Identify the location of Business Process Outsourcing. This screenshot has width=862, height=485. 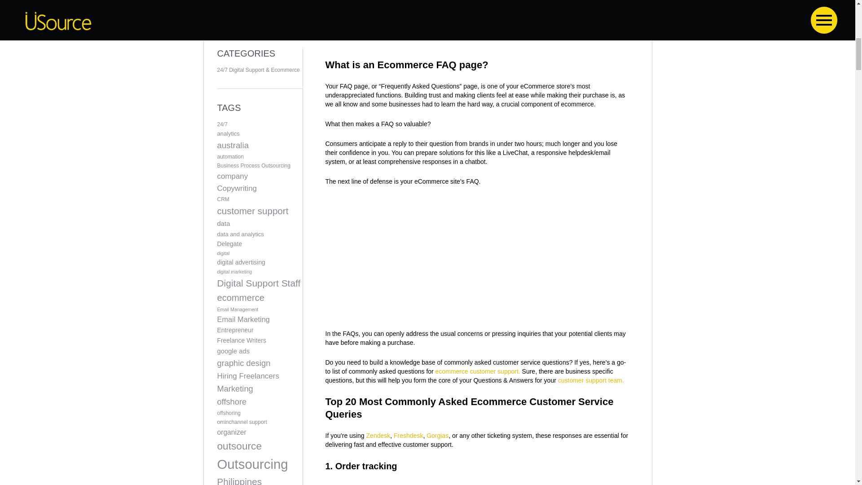
(259, 166).